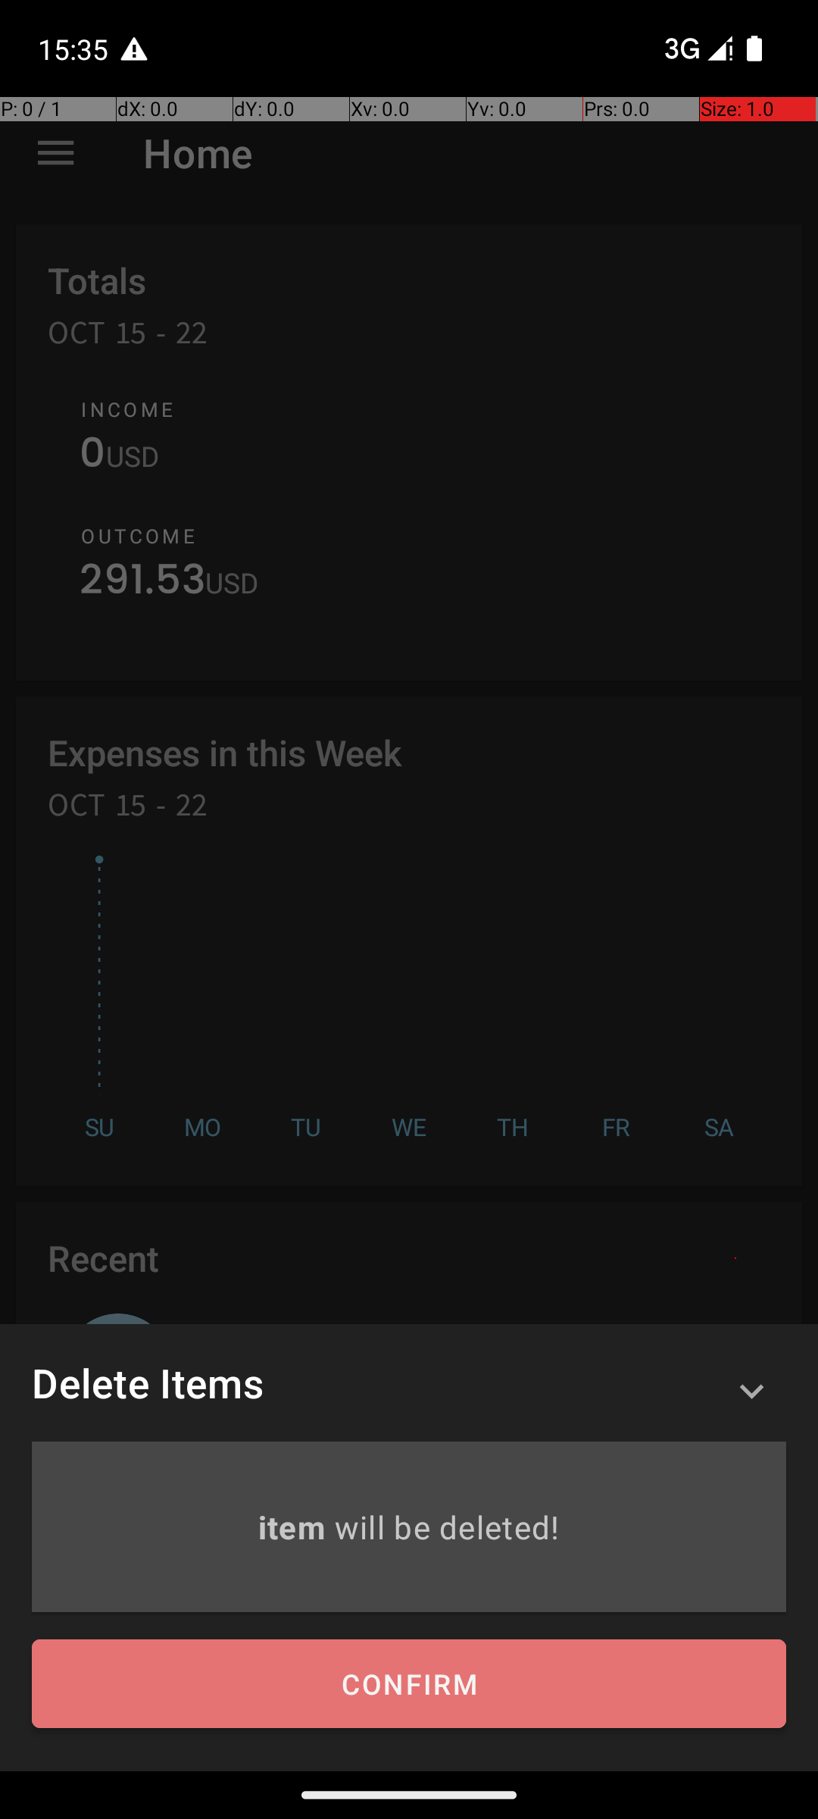 This screenshot has height=1819, width=818. Describe the element at coordinates (447, 1526) in the screenshot. I see `will be deleted!` at that location.